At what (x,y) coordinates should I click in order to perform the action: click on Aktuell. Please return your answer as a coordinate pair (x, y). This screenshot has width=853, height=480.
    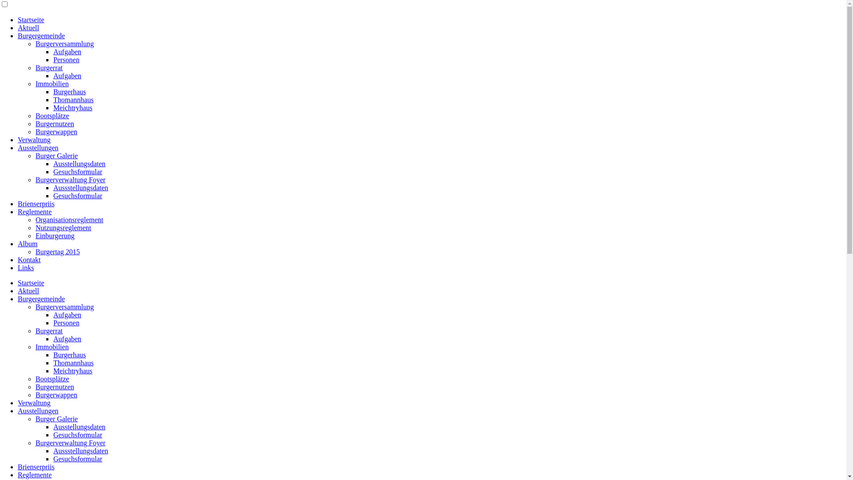
    Looking at the image, I should click on (28, 291).